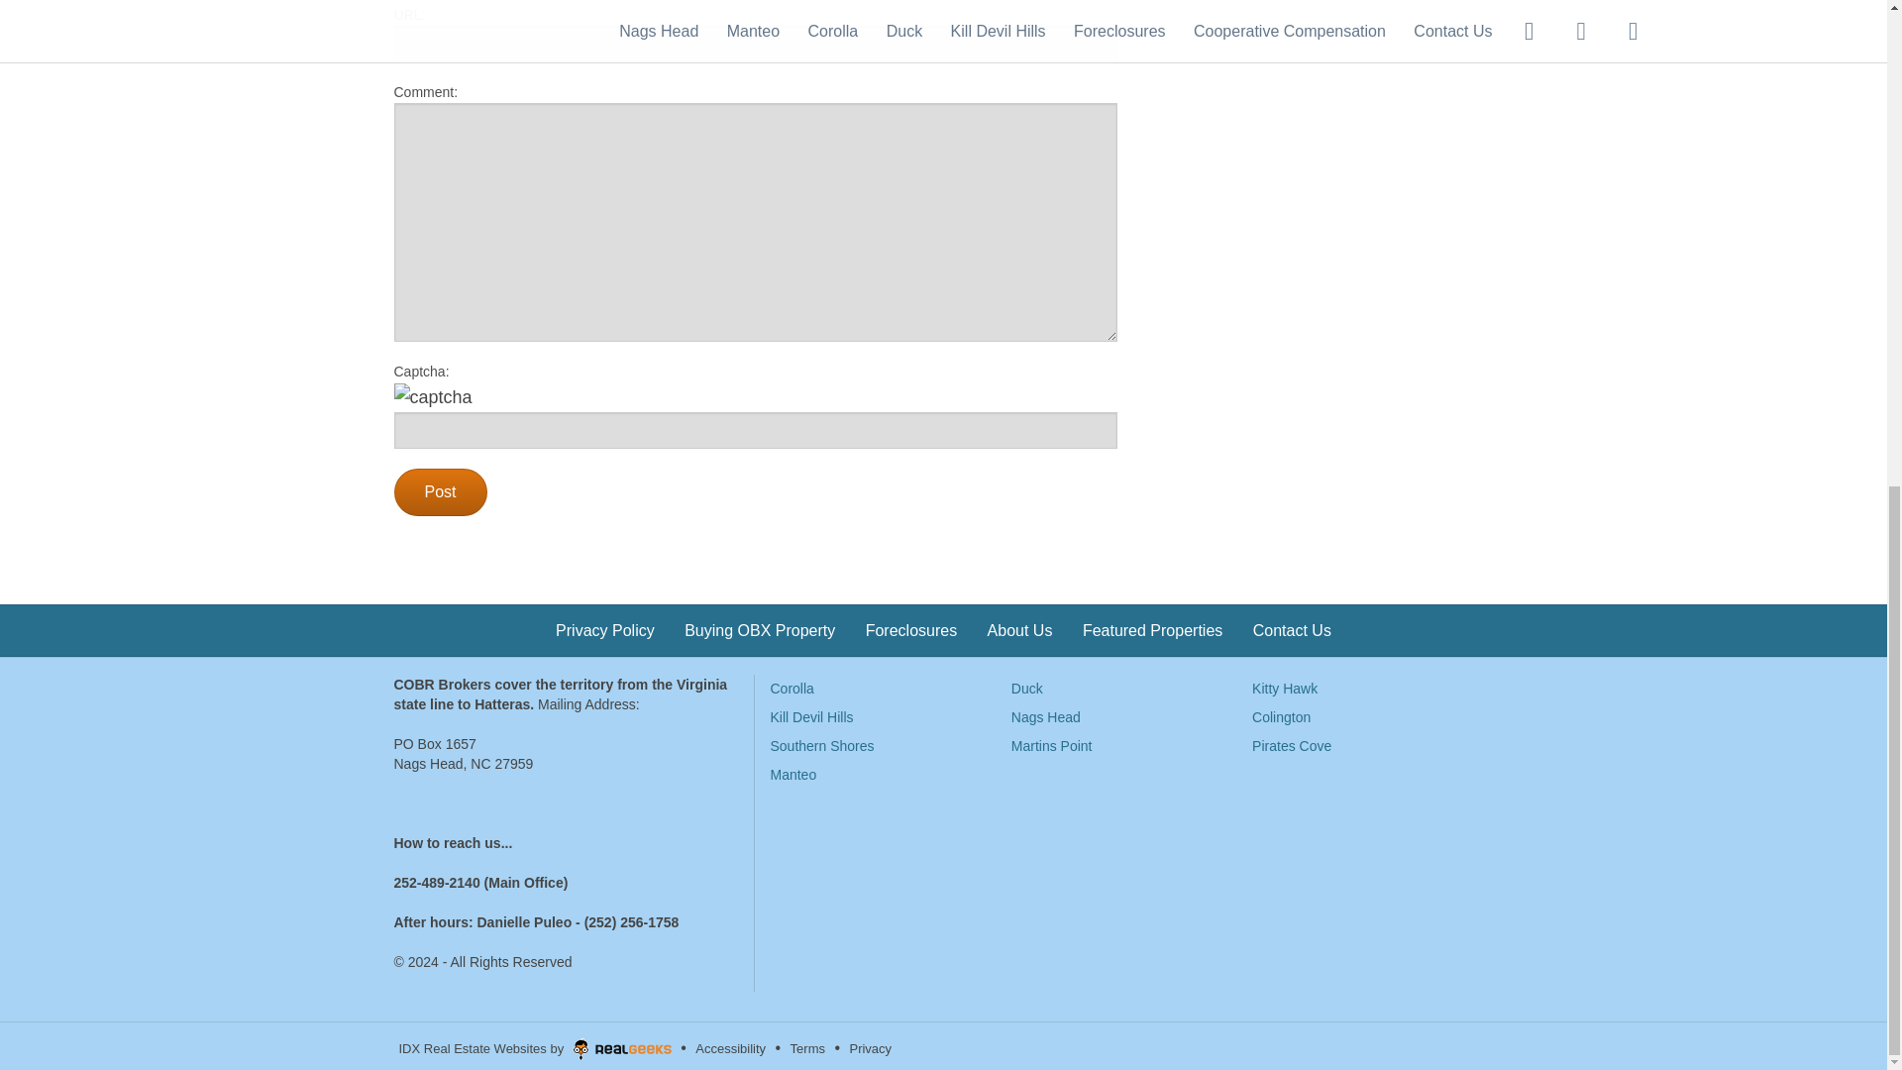 This screenshot has height=1070, width=1902. What do you see at coordinates (1152, 630) in the screenshot?
I see `Featured Properties` at bounding box center [1152, 630].